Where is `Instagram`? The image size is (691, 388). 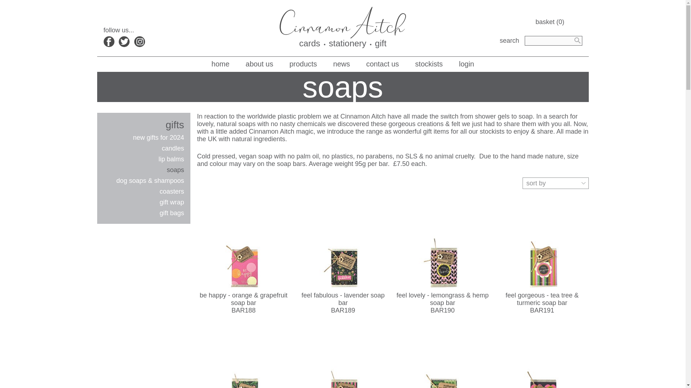
Instagram is located at coordinates (140, 42).